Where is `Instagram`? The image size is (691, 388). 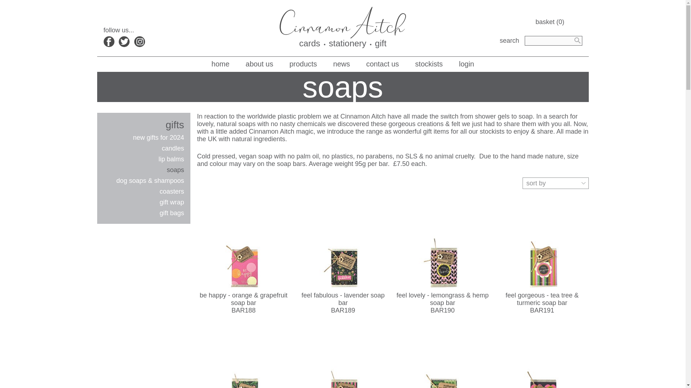
Instagram is located at coordinates (140, 42).